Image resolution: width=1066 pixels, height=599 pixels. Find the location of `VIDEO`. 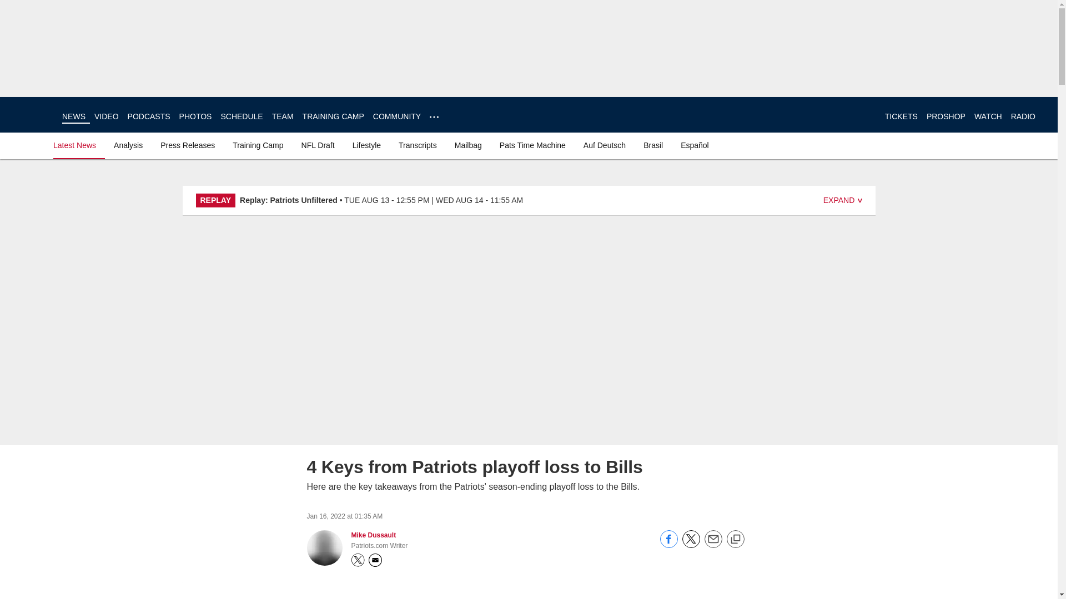

VIDEO is located at coordinates (107, 116).